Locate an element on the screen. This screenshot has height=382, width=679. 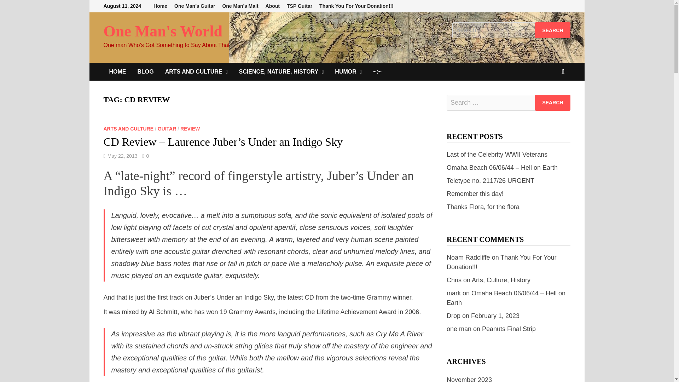
HUMOR is located at coordinates (348, 71).